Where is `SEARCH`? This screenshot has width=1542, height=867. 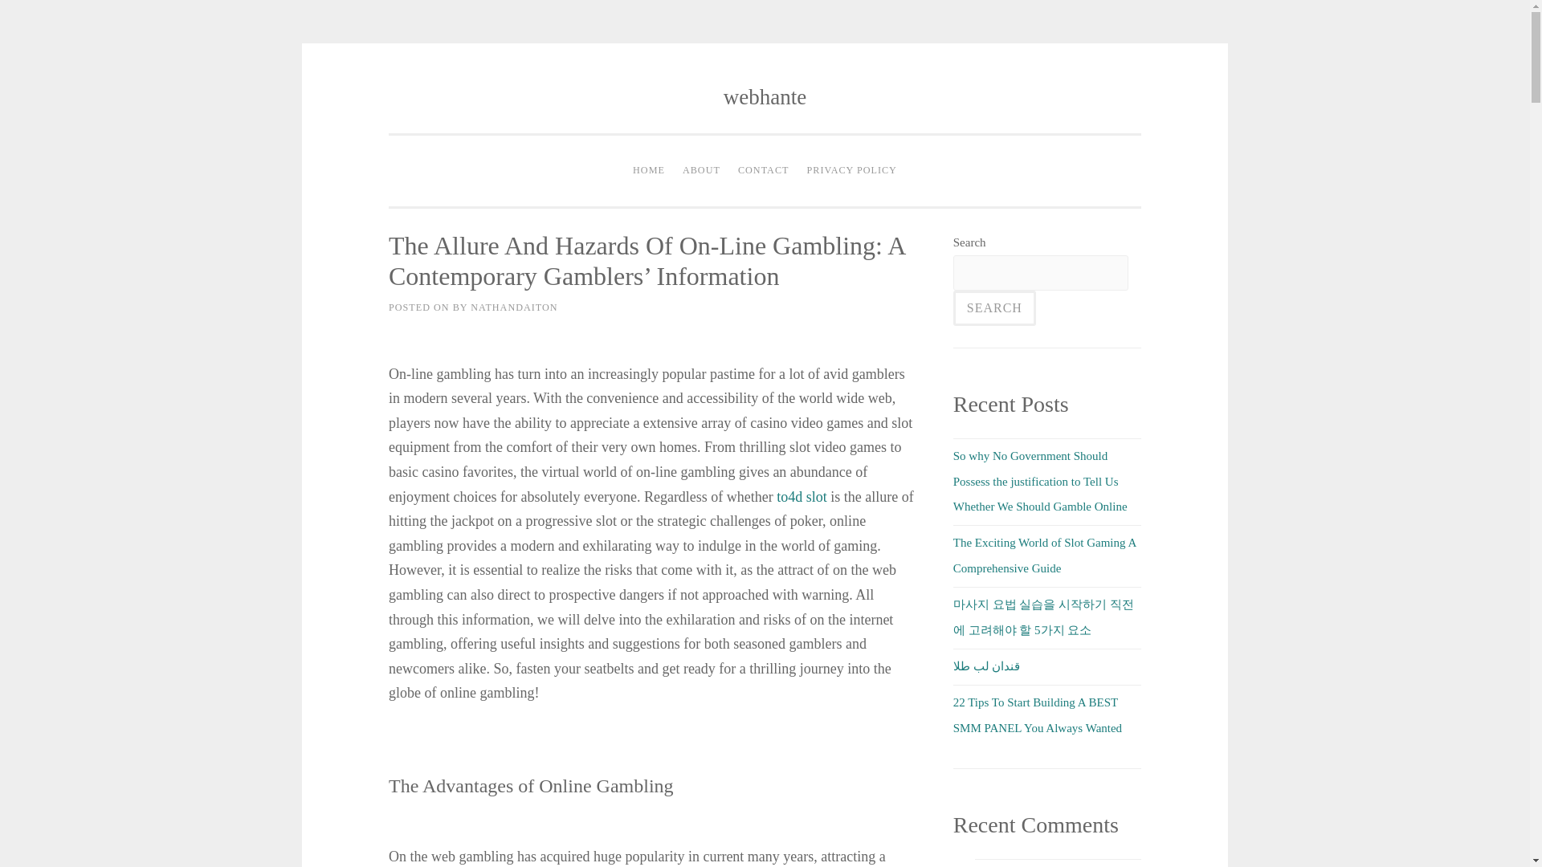 SEARCH is located at coordinates (994, 308).